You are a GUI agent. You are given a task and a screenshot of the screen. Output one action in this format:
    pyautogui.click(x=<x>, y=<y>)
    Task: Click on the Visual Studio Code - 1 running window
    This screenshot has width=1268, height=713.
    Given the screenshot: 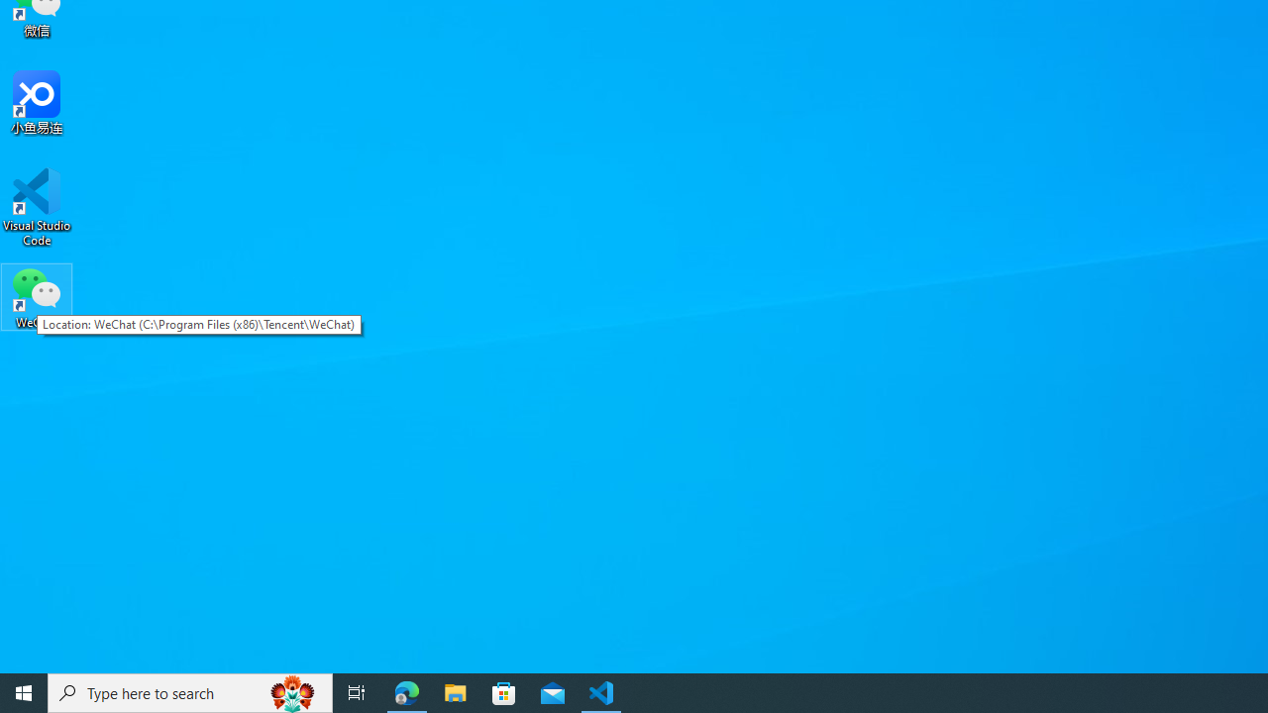 What is the action you would take?
    pyautogui.click(x=601, y=693)
    